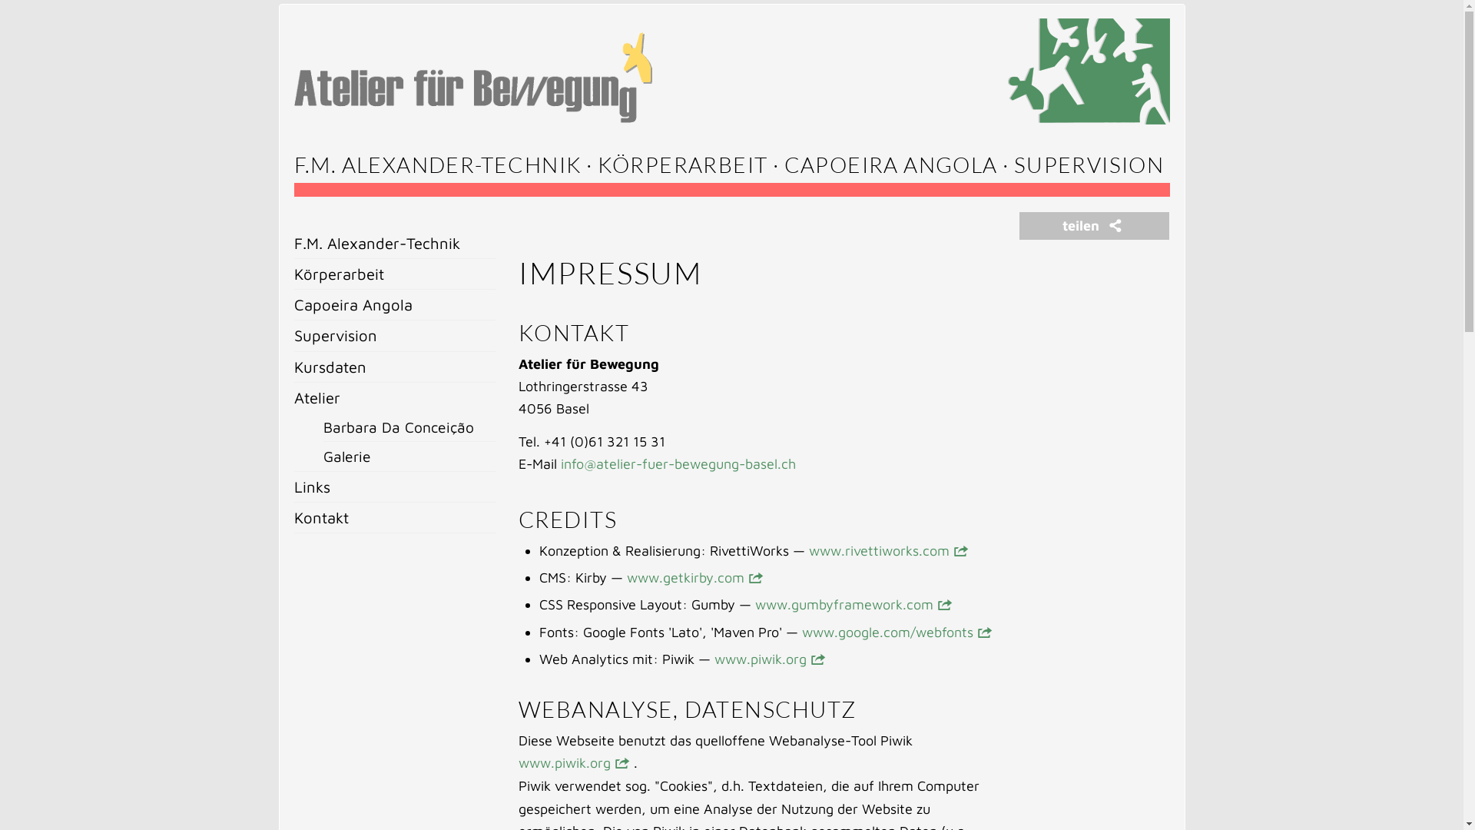  Describe the element at coordinates (761, 659) in the screenshot. I see `www.piwik.org` at that location.